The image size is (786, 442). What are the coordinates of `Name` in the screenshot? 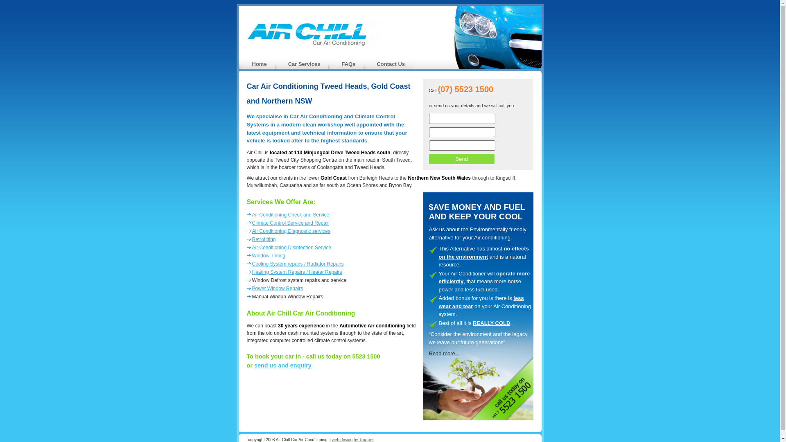 It's located at (462, 119).